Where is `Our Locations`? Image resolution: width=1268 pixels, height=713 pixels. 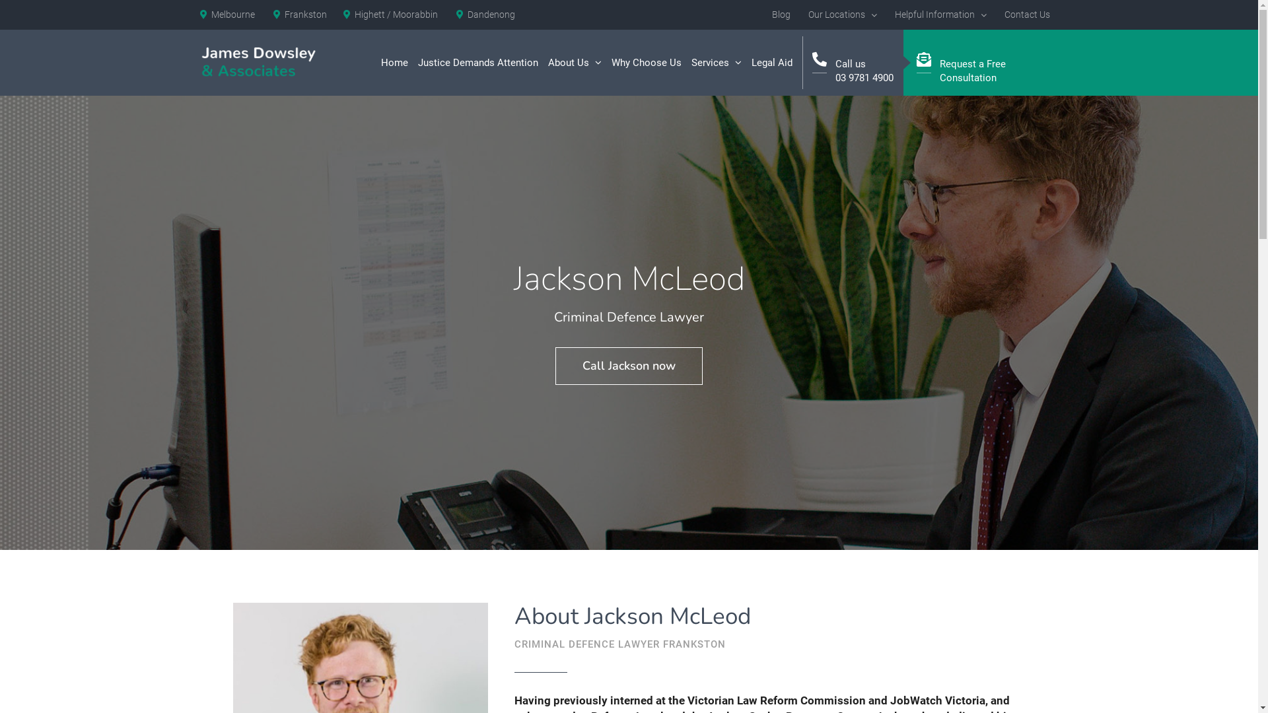 Our Locations is located at coordinates (842, 15).